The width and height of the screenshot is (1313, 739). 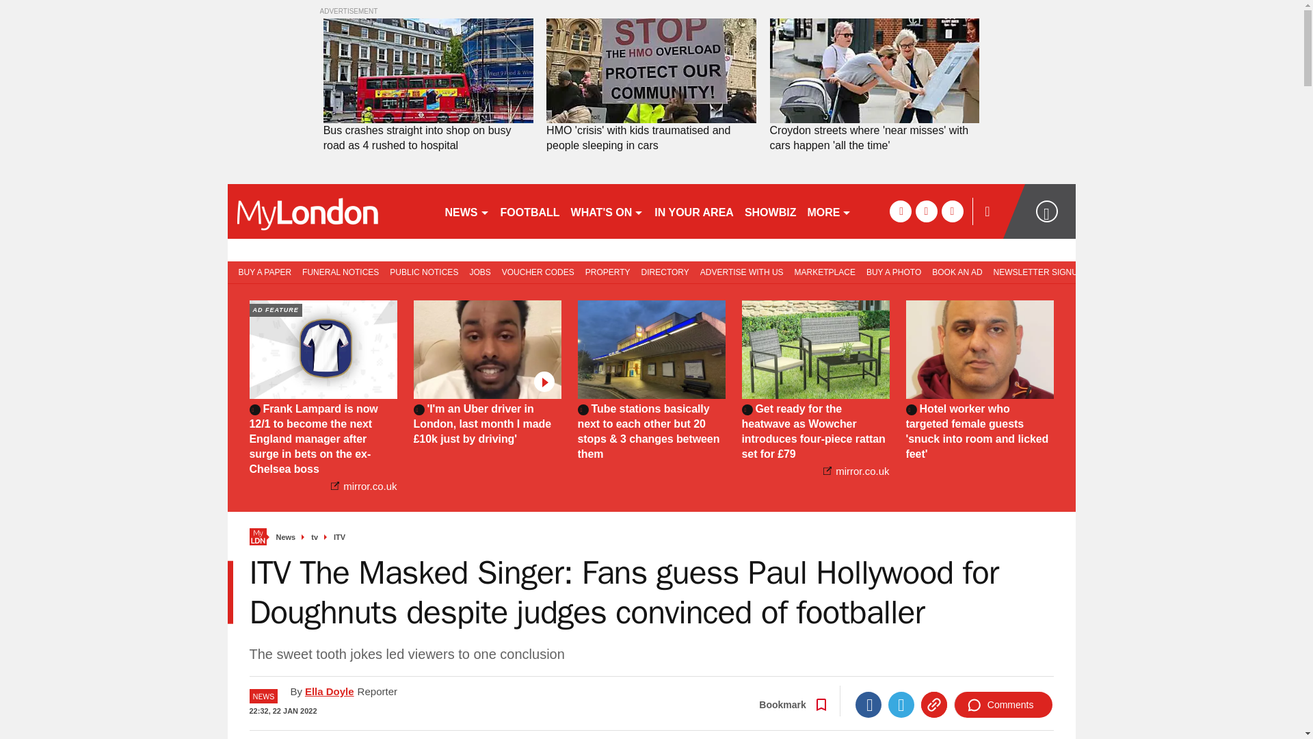 I want to click on NEWS, so click(x=466, y=211).